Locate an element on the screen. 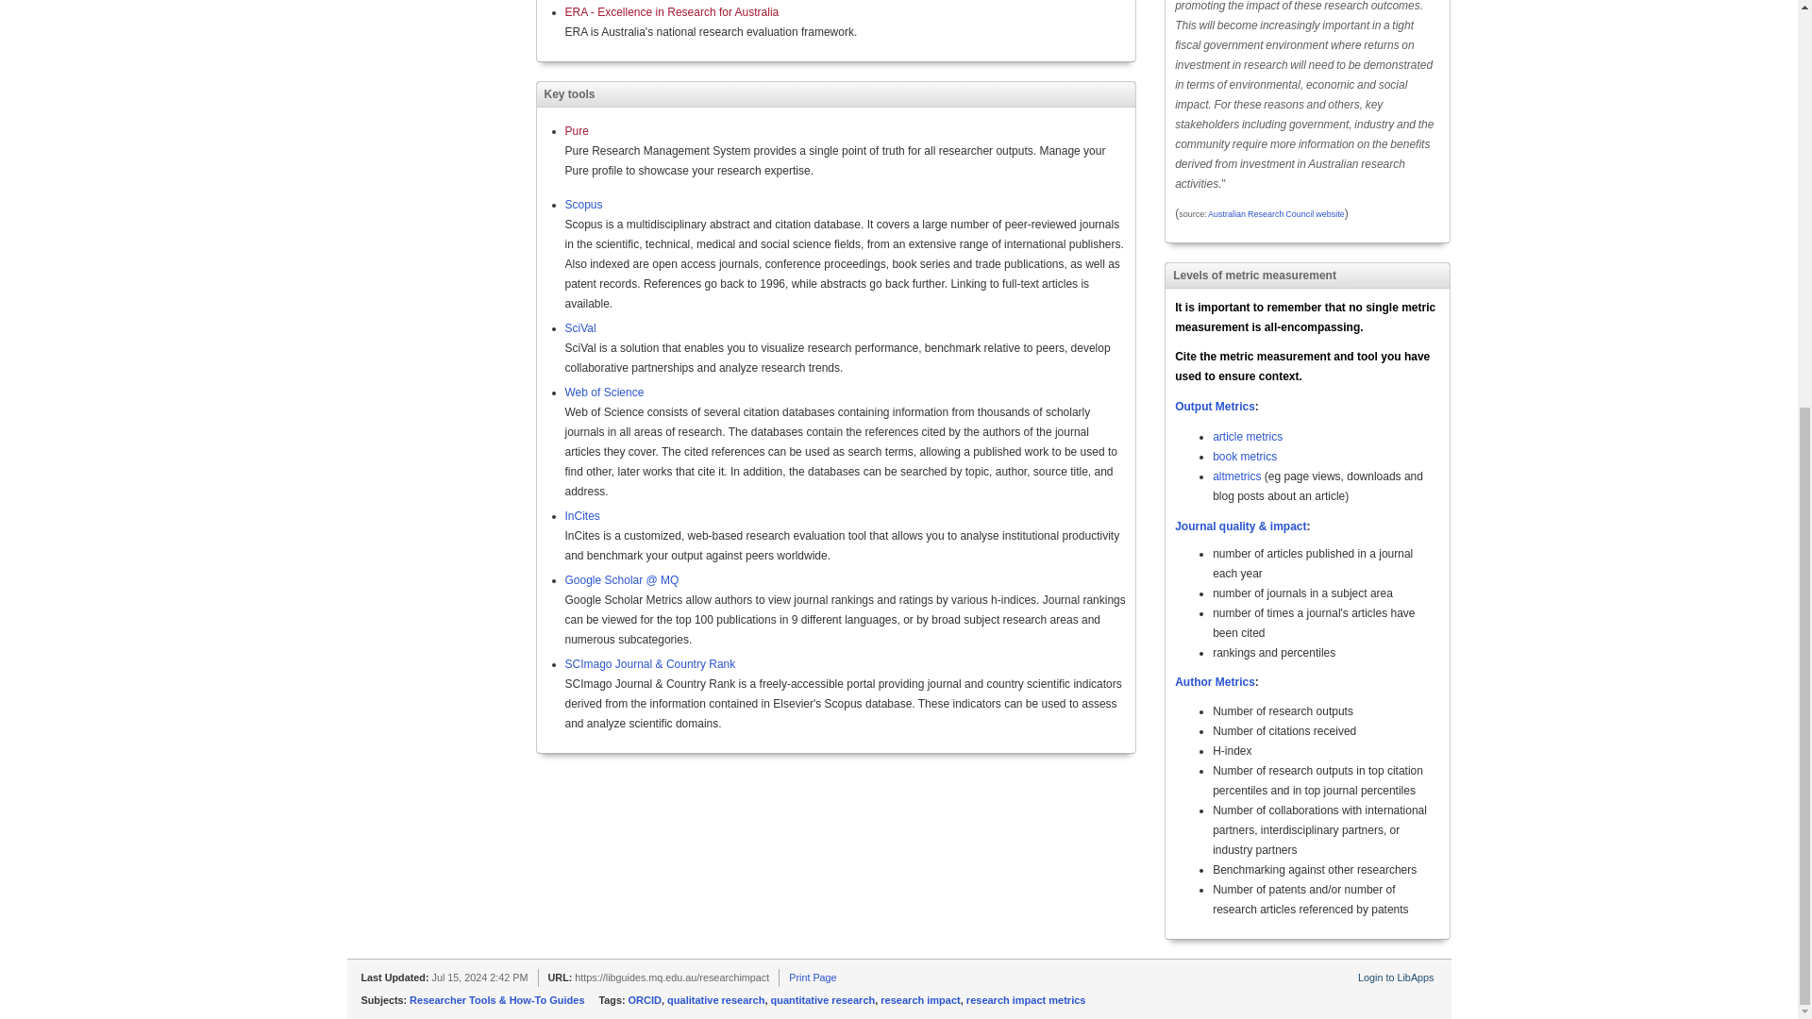  Scopus is located at coordinates (582, 204).